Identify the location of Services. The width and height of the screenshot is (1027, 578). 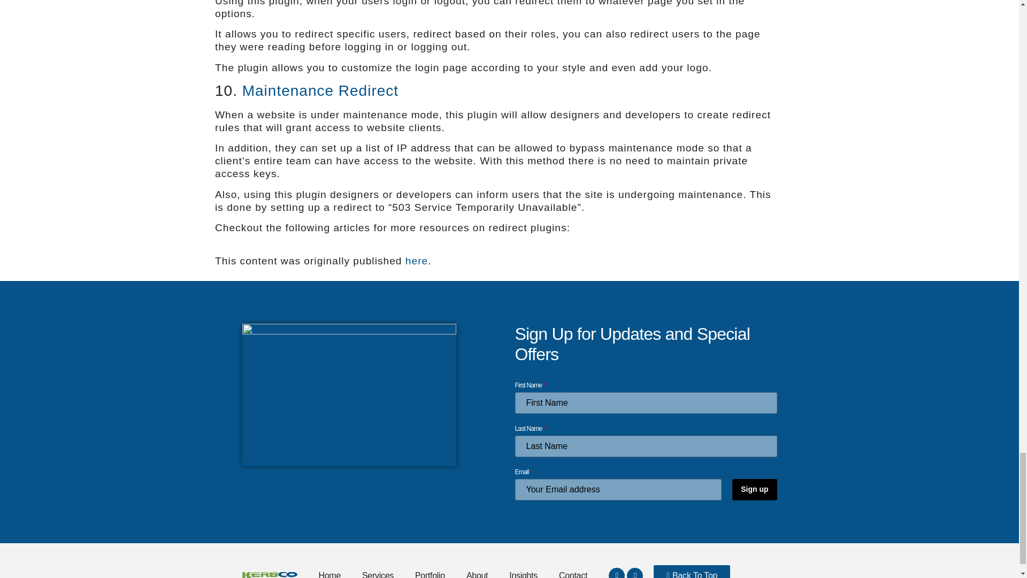
(378, 566).